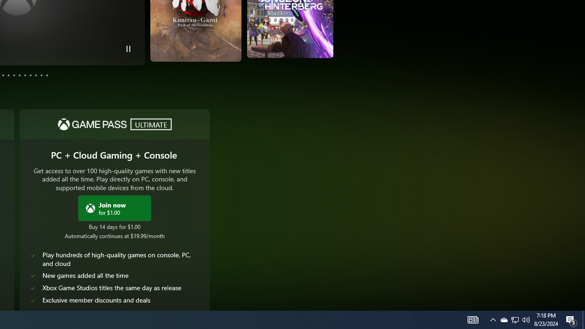  Describe the element at coordinates (128, 48) in the screenshot. I see `Pause Trailer` at that location.